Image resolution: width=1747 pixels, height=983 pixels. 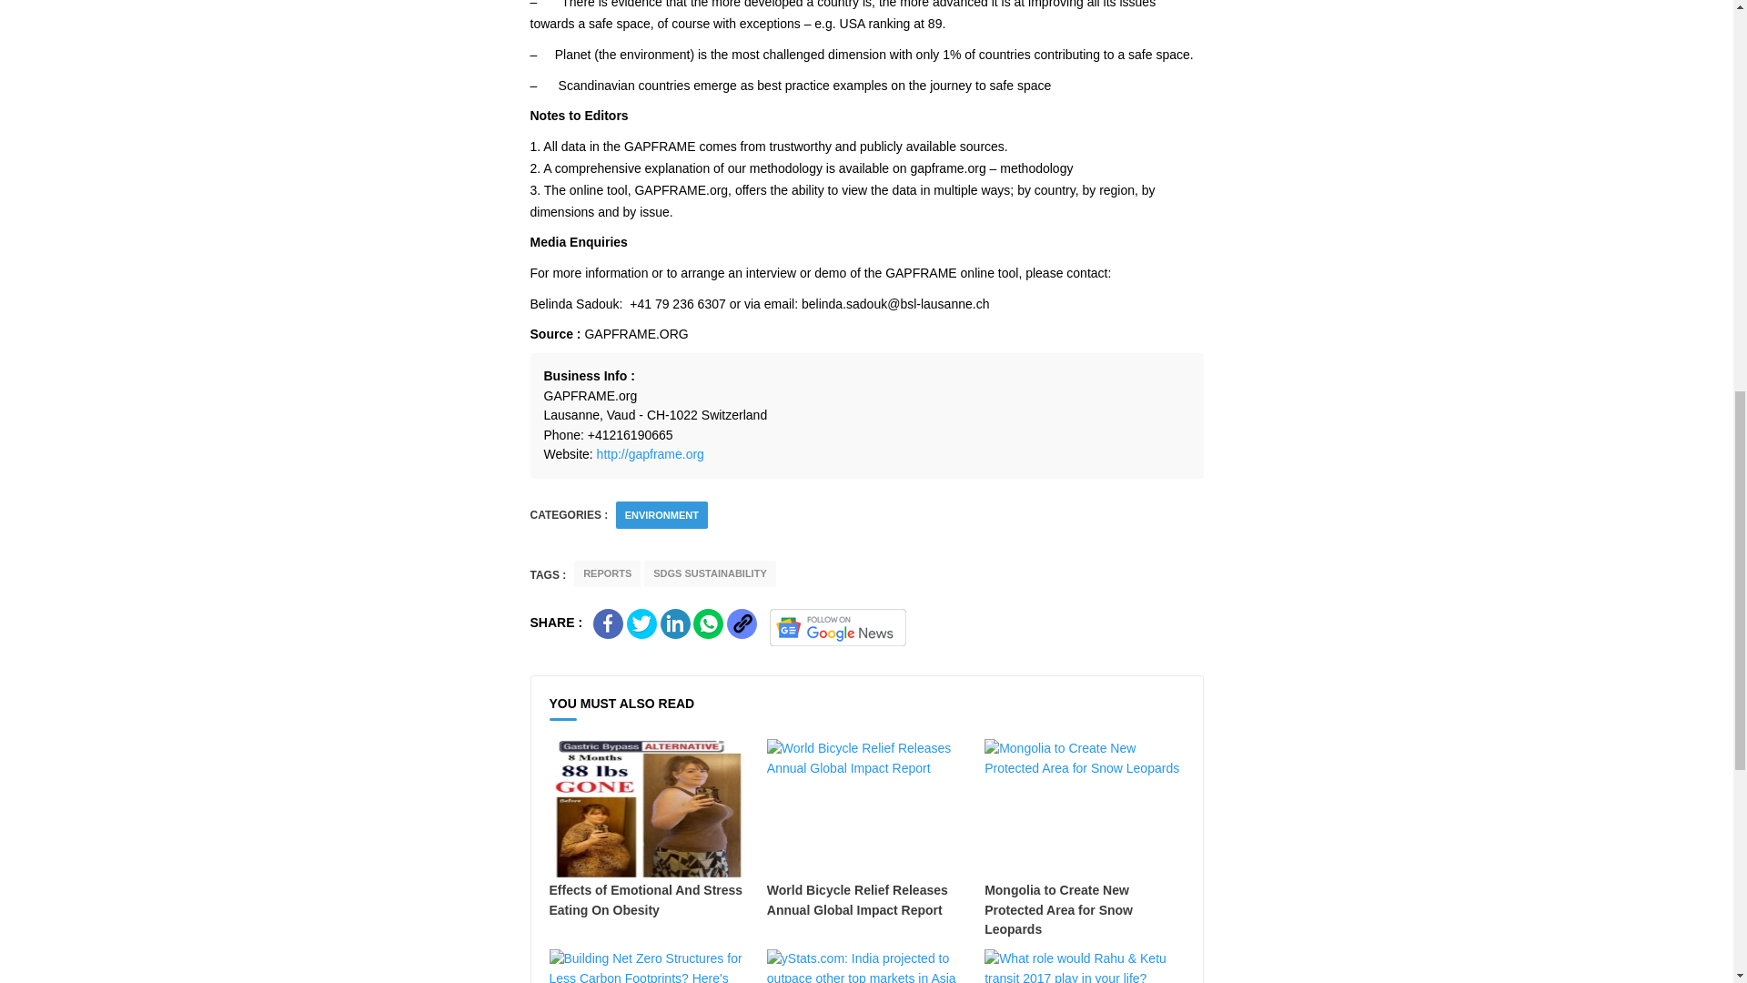 I want to click on SDGS SUSTAINABILITY, so click(x=710, y=573).